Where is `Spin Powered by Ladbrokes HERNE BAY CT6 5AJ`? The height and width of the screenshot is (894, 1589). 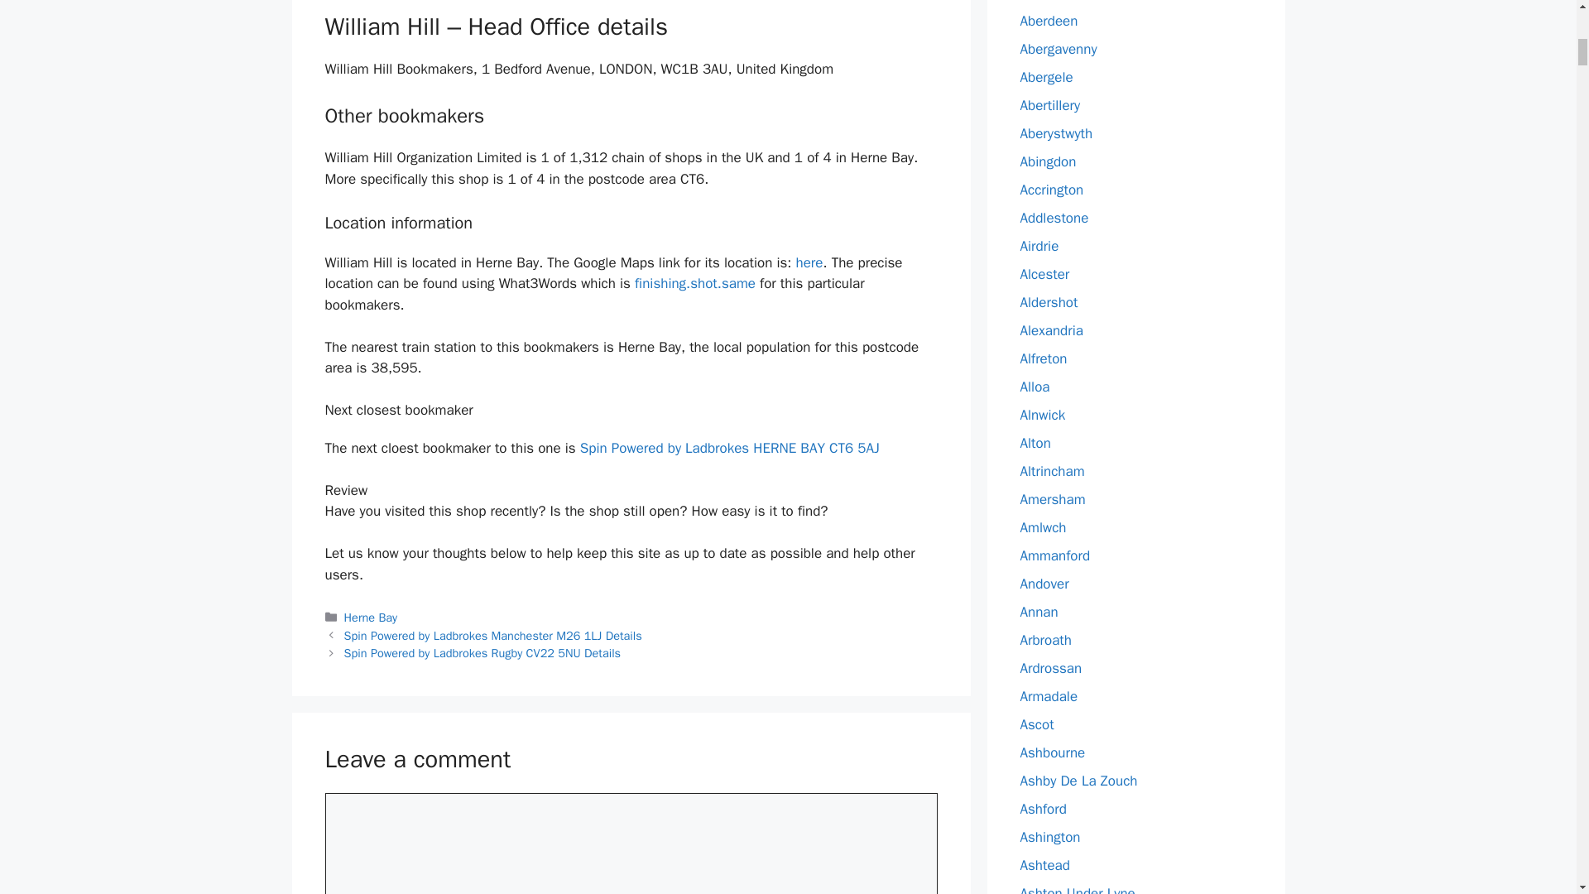 Spin Powered by Ladbrokes HERNE BAY CT6 5AJ is located at coordinates (730, 448).